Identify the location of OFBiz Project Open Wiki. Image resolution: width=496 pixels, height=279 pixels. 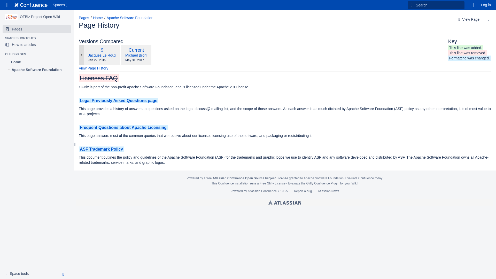
(11, 17).